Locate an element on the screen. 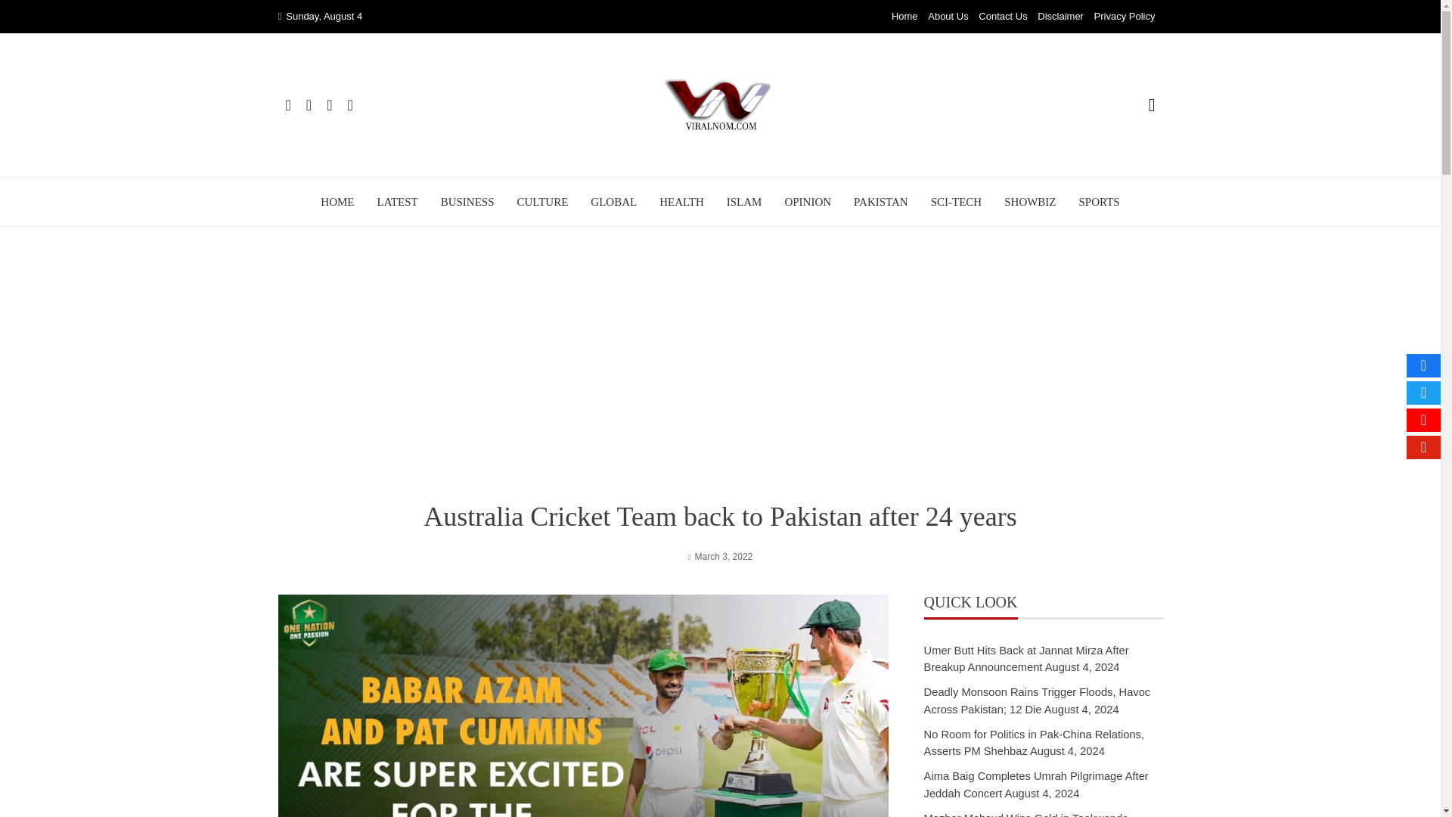  Privacy Policy is located at coordinates (1125, 17).